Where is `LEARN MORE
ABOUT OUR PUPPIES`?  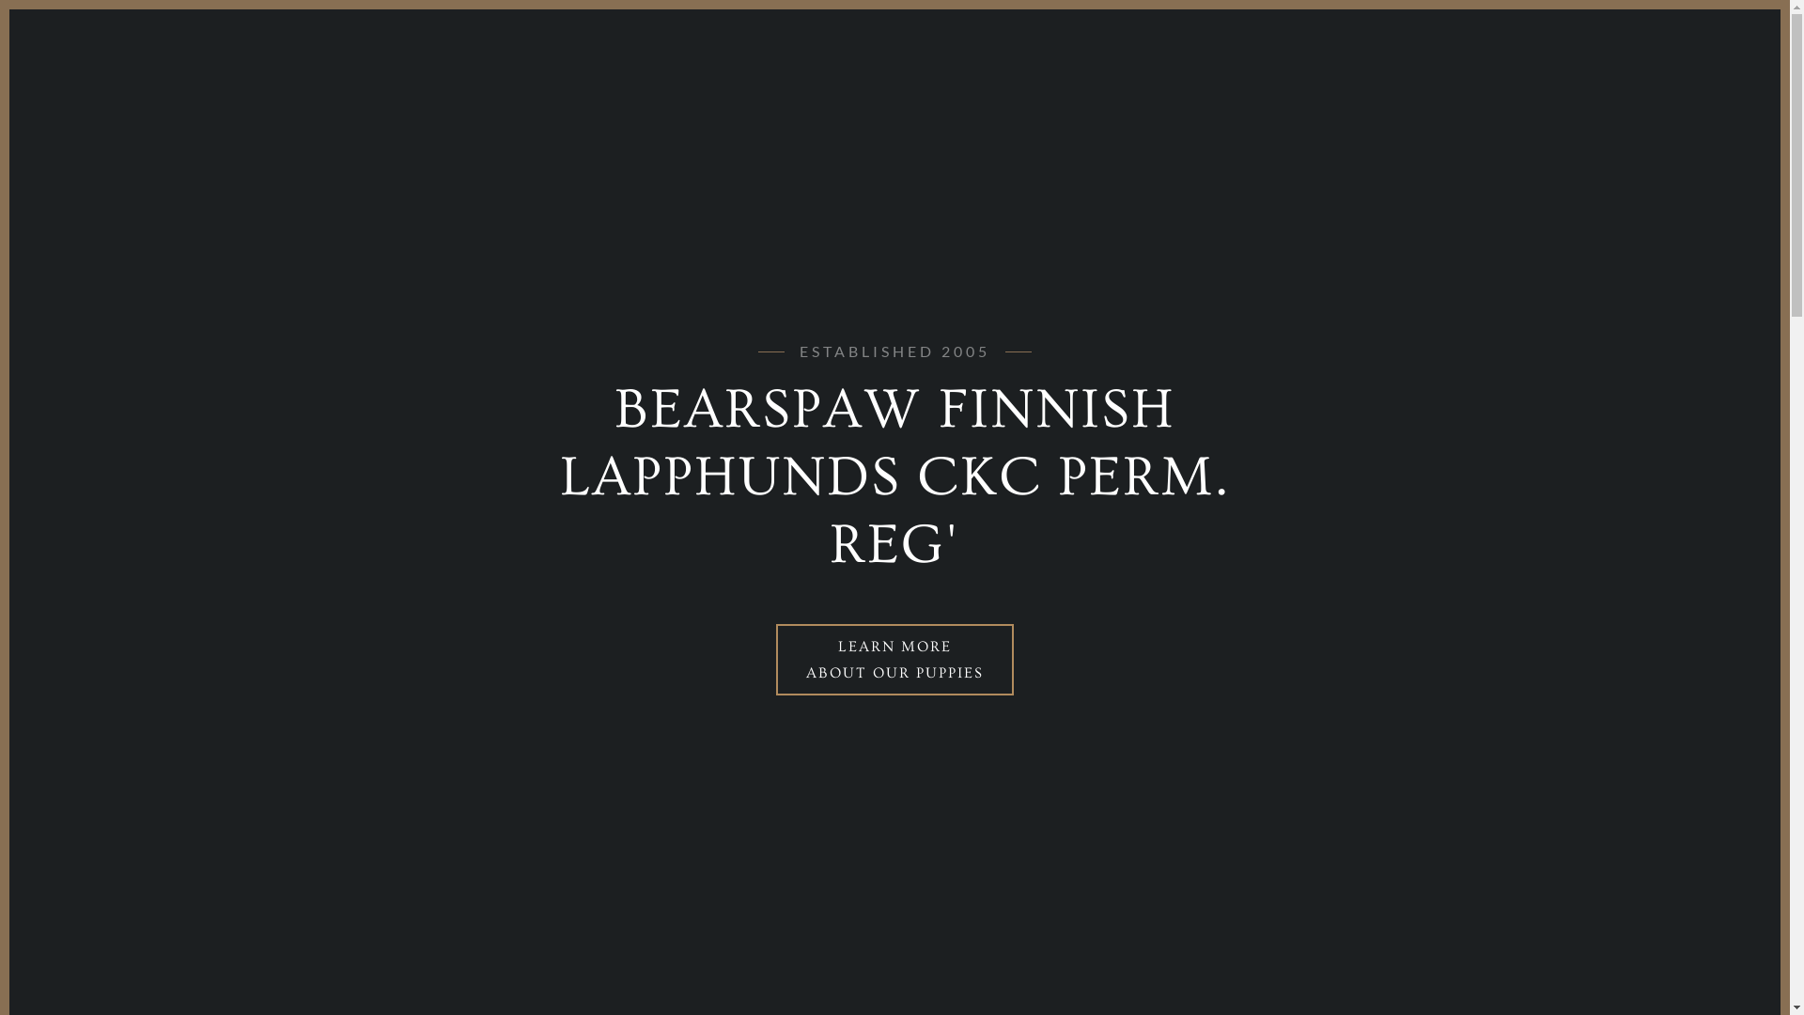 LEARN MORE
ABOUT OUR PUPPIES is located at coordinates (894, 660).